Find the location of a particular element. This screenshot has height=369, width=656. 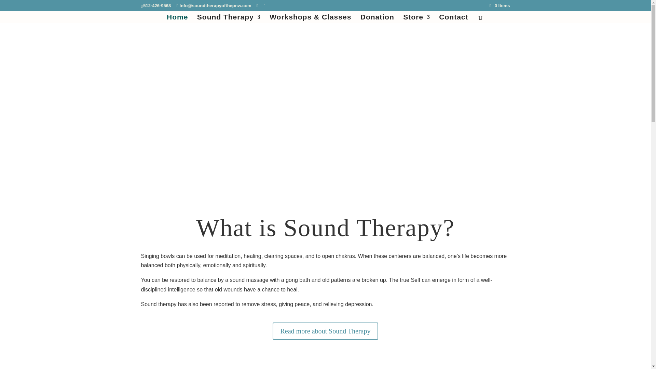

Contact is located at coordinates (453, 18).